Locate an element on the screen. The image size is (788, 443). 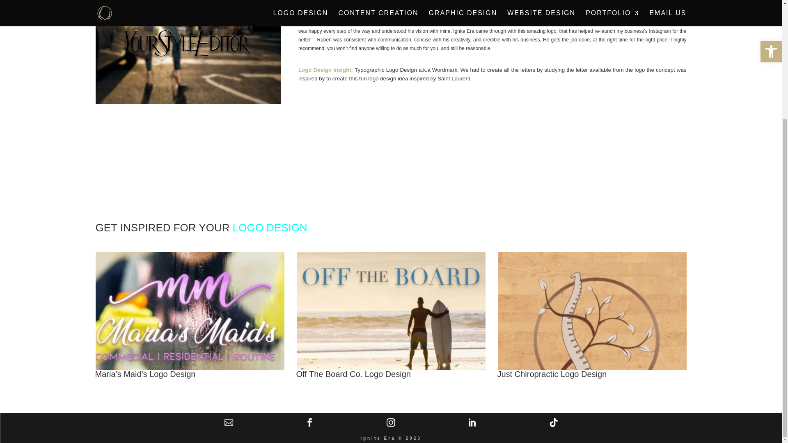
your-style-editor-typographic-logo-featured is located at coordinates (188, 52).